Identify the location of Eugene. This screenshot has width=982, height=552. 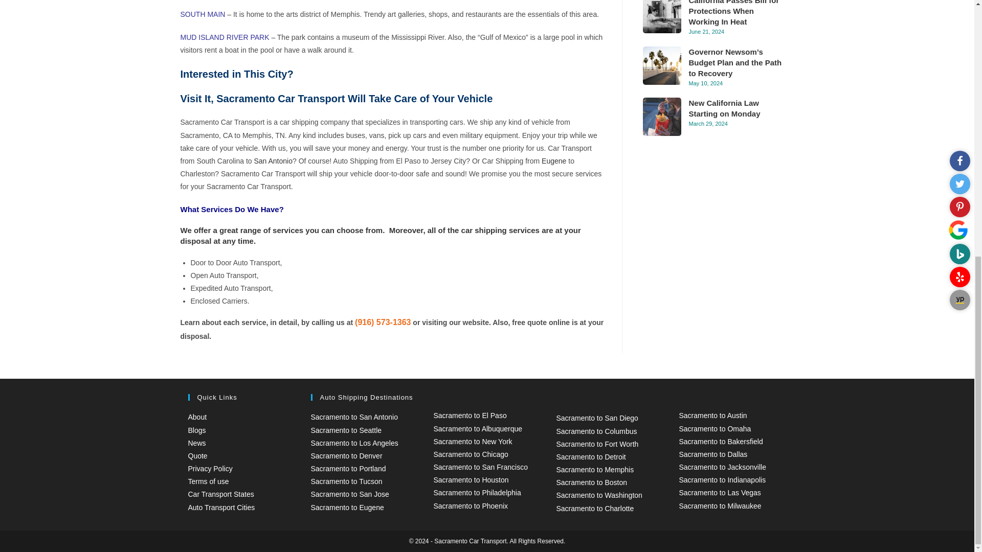
(554, 160).